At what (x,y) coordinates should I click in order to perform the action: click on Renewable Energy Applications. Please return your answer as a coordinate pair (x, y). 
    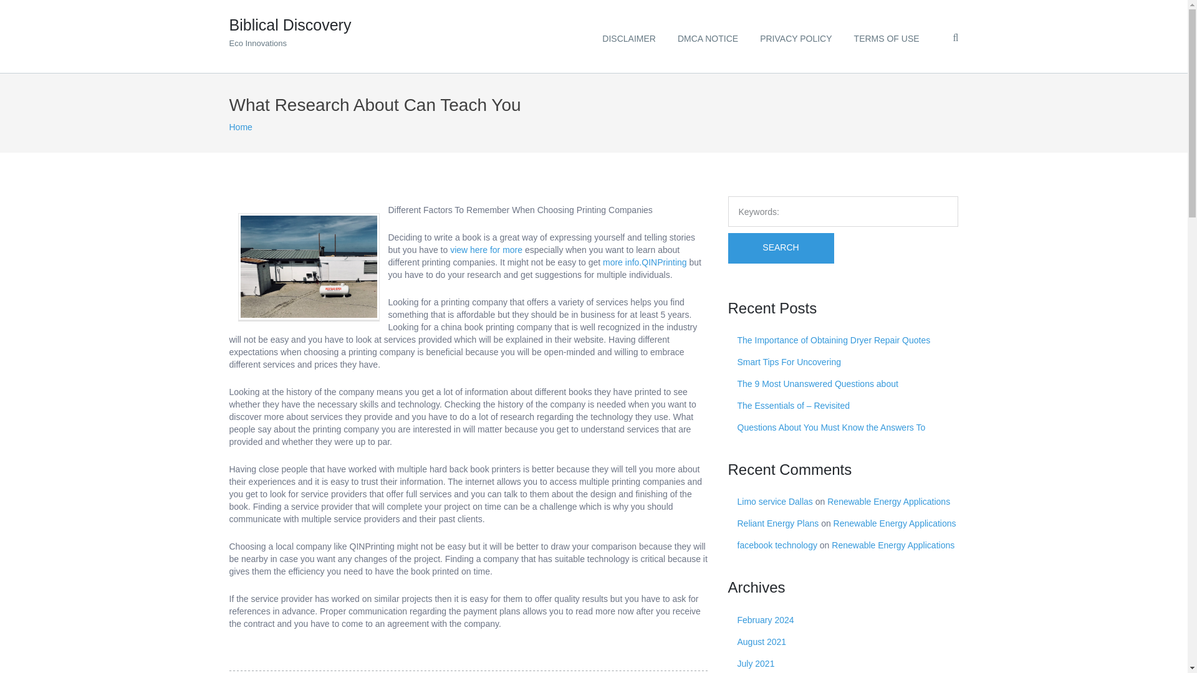
    Looking at the image, I should click on (888, 502).